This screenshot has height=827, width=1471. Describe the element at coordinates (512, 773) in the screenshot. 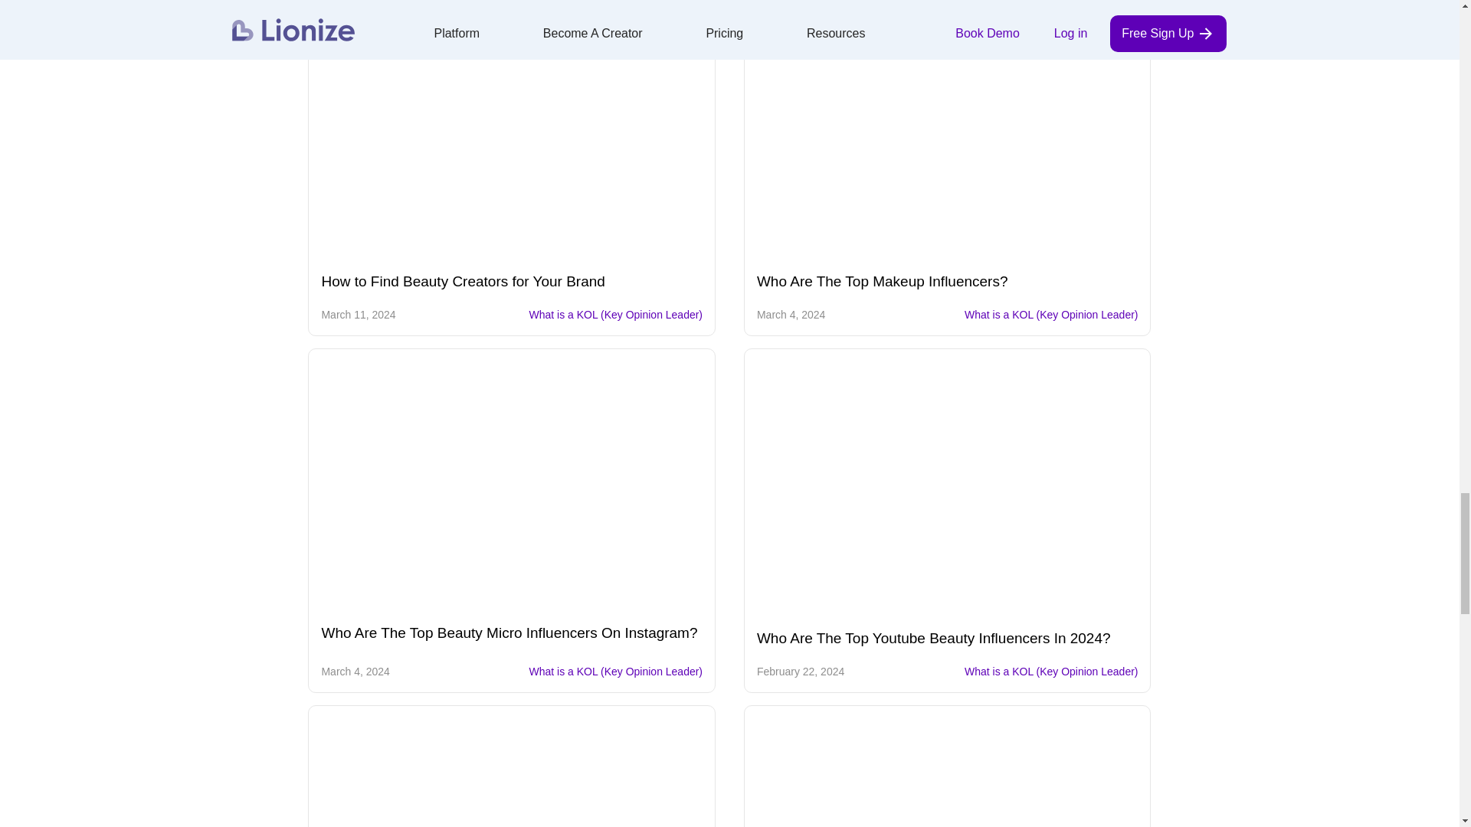

I see `Who Are The Top Food Influencers On Instagram?` at that location.